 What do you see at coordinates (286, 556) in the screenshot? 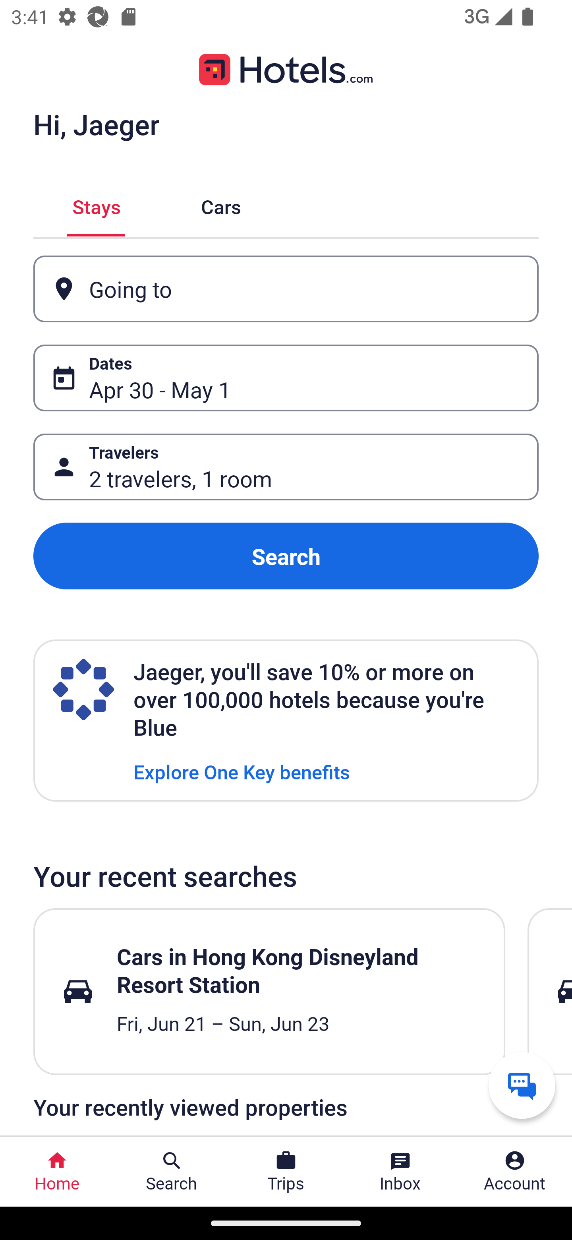
I see `Search` at bounding box center [286, 556].